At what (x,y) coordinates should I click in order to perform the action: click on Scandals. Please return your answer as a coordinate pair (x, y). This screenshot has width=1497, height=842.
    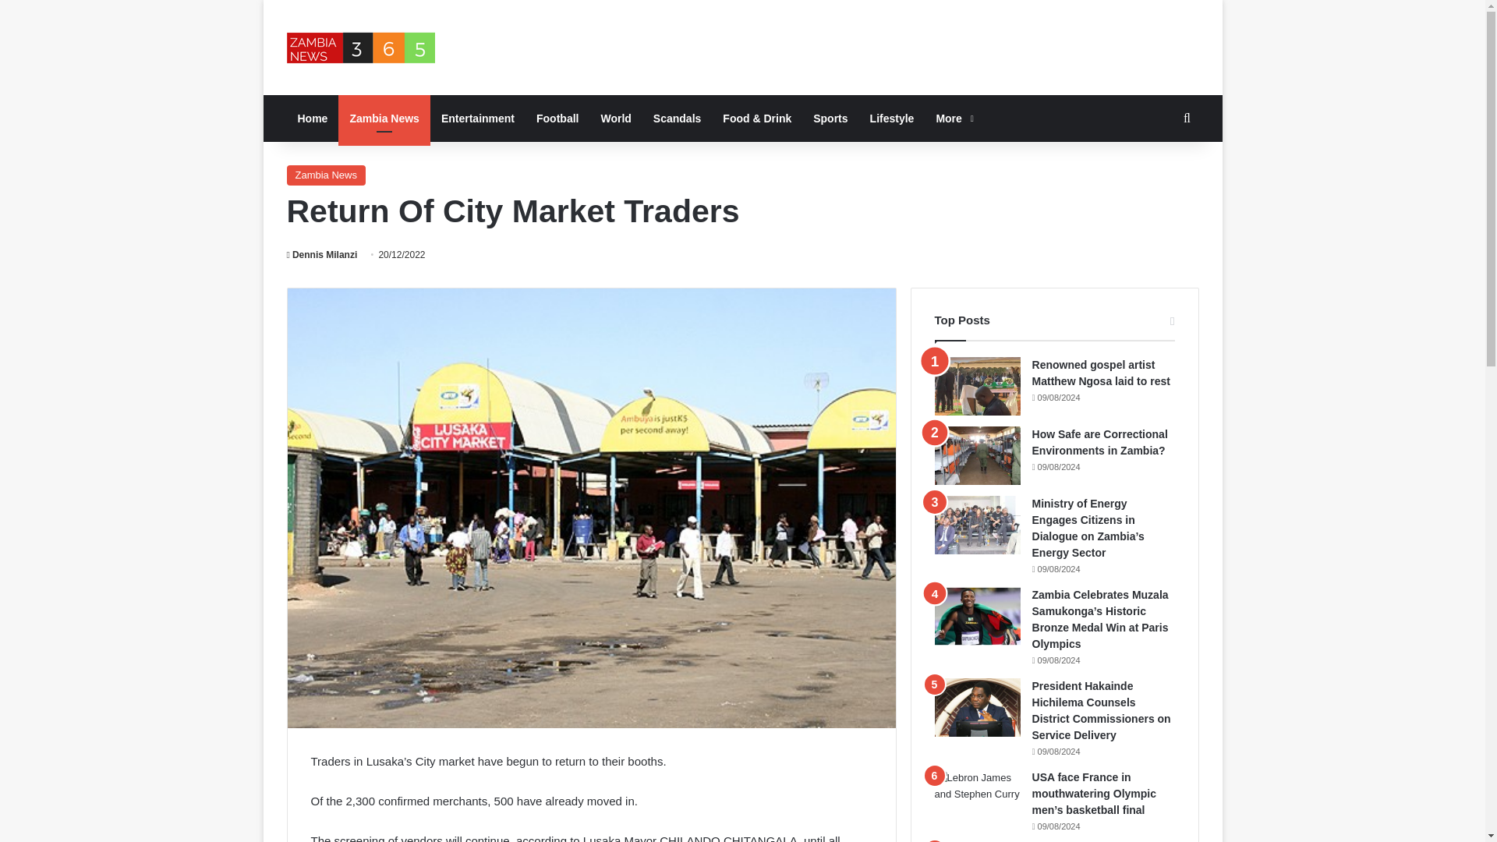
    Looking at the image, I should click on (677, 119).